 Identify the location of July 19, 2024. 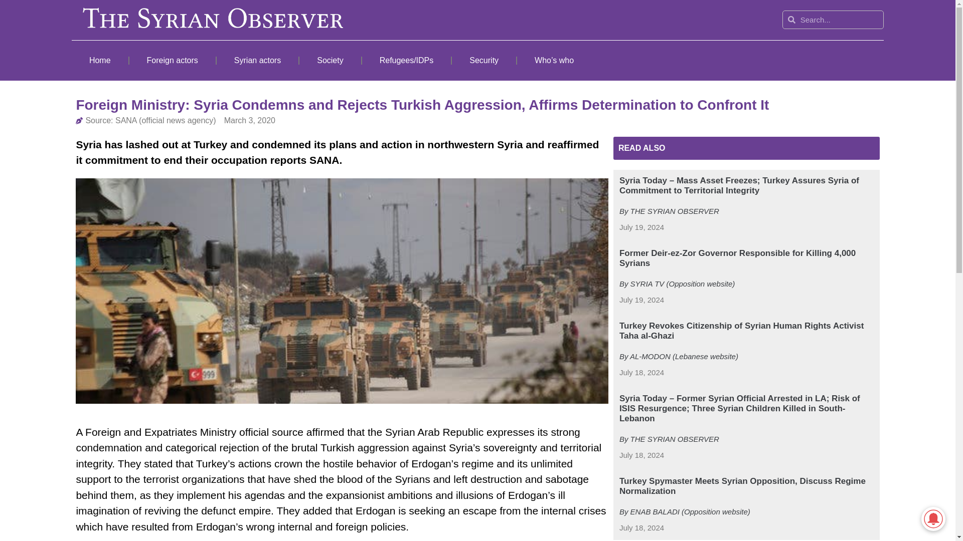
(641, 300).